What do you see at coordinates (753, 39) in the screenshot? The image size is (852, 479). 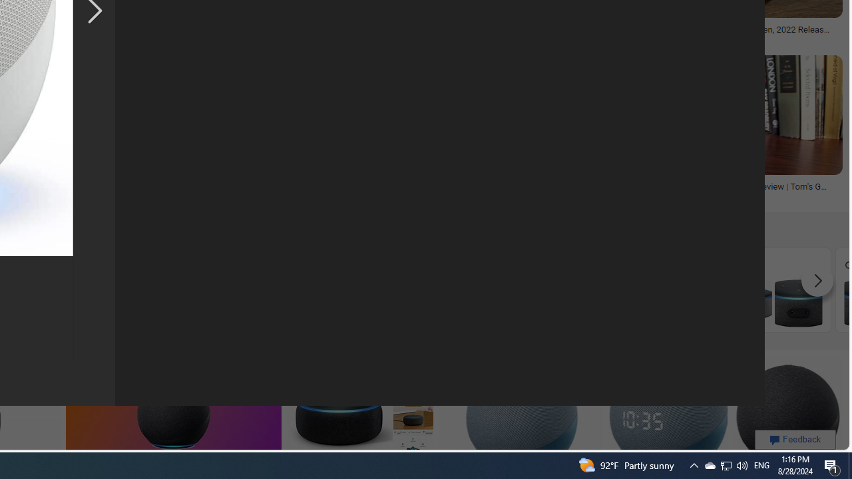 I see `au.pcmag.com` at bounding box center [753, 39].